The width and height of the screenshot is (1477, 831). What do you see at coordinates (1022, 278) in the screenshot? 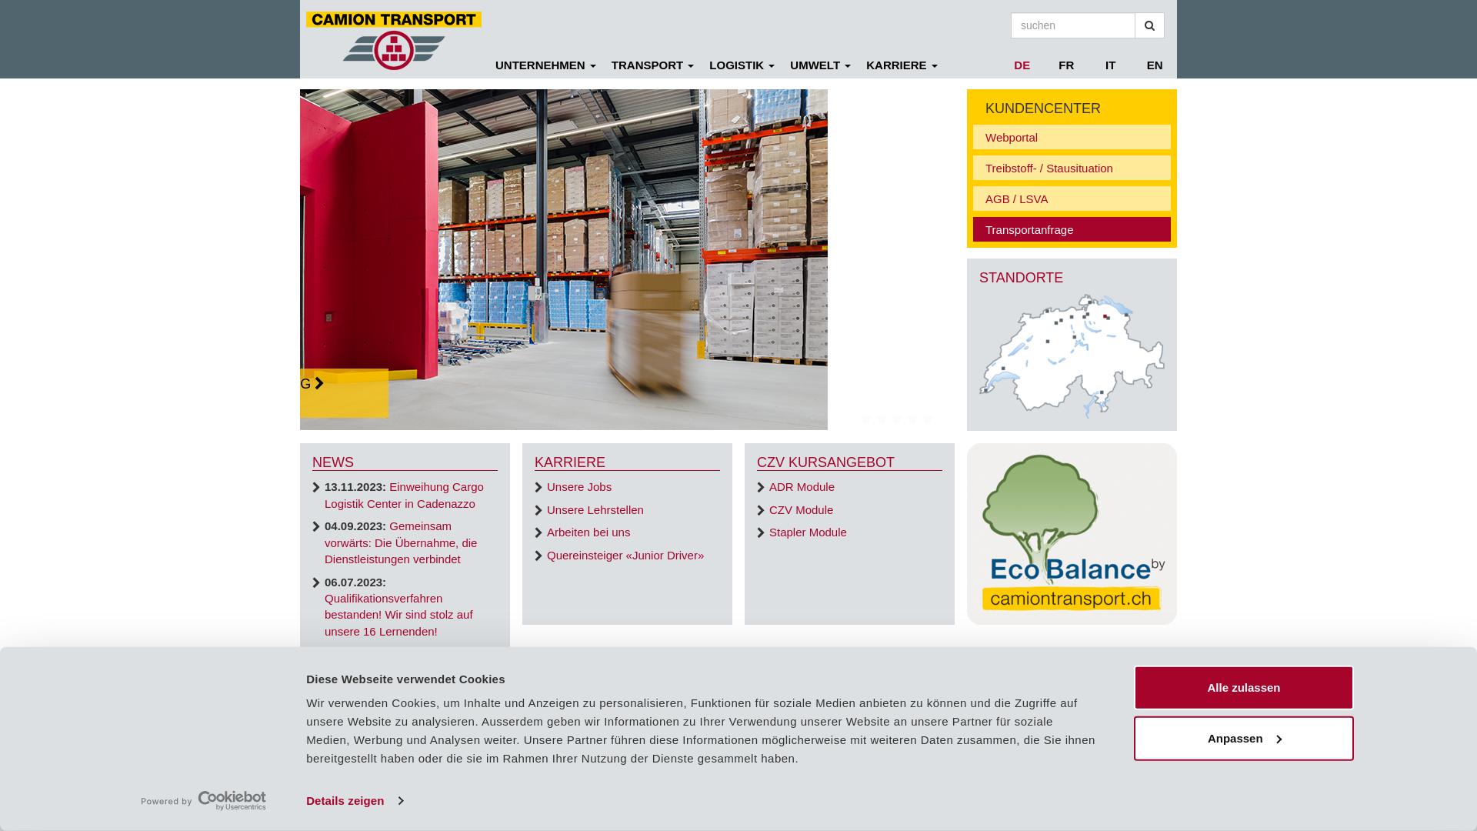
I see `STANDORTE` at bounding box center [1022, 278].